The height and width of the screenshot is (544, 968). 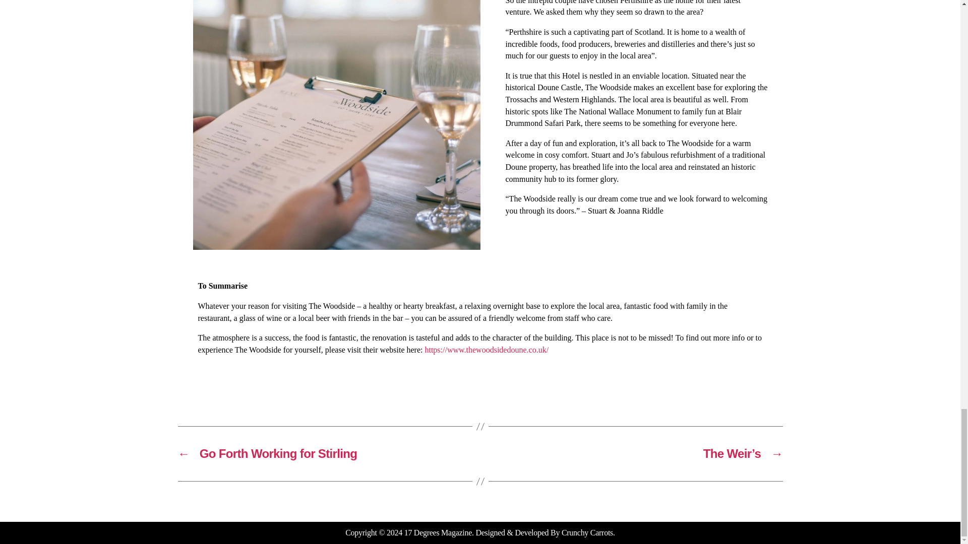 I want to click on Crunchy Carrots., so click(x=588, y=532).